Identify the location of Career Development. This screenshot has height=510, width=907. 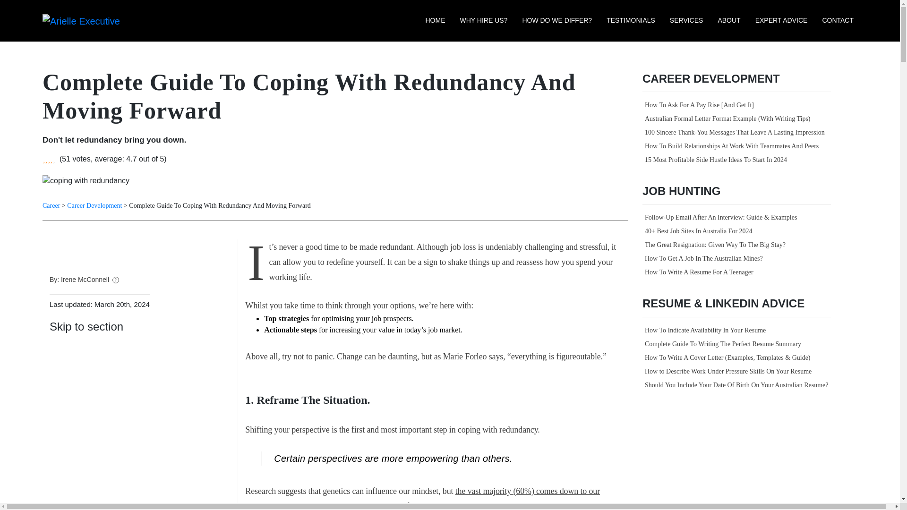
(94, 205).